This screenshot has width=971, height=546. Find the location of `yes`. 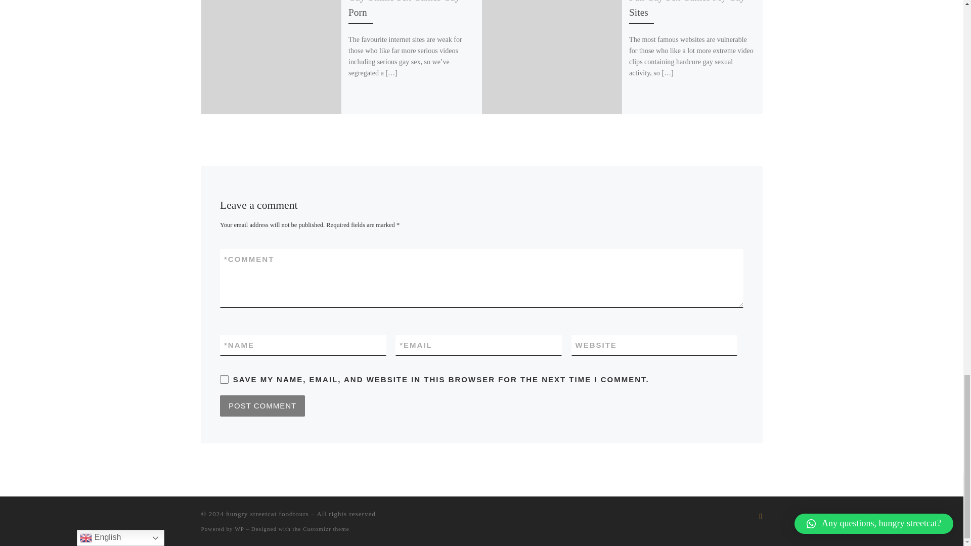

yes is located at coordinates (224, 379).